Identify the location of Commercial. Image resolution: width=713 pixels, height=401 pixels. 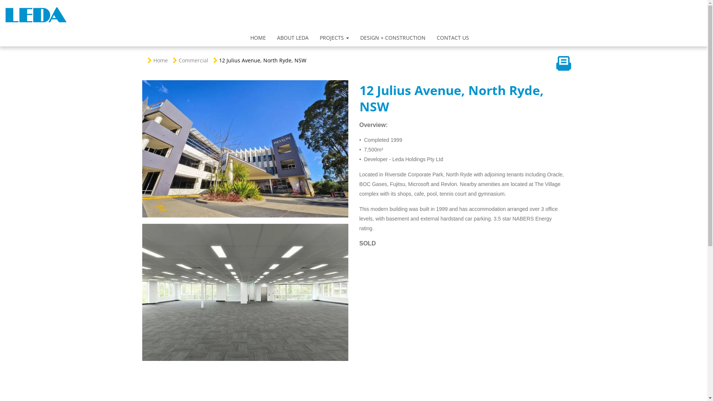
(193, 60).